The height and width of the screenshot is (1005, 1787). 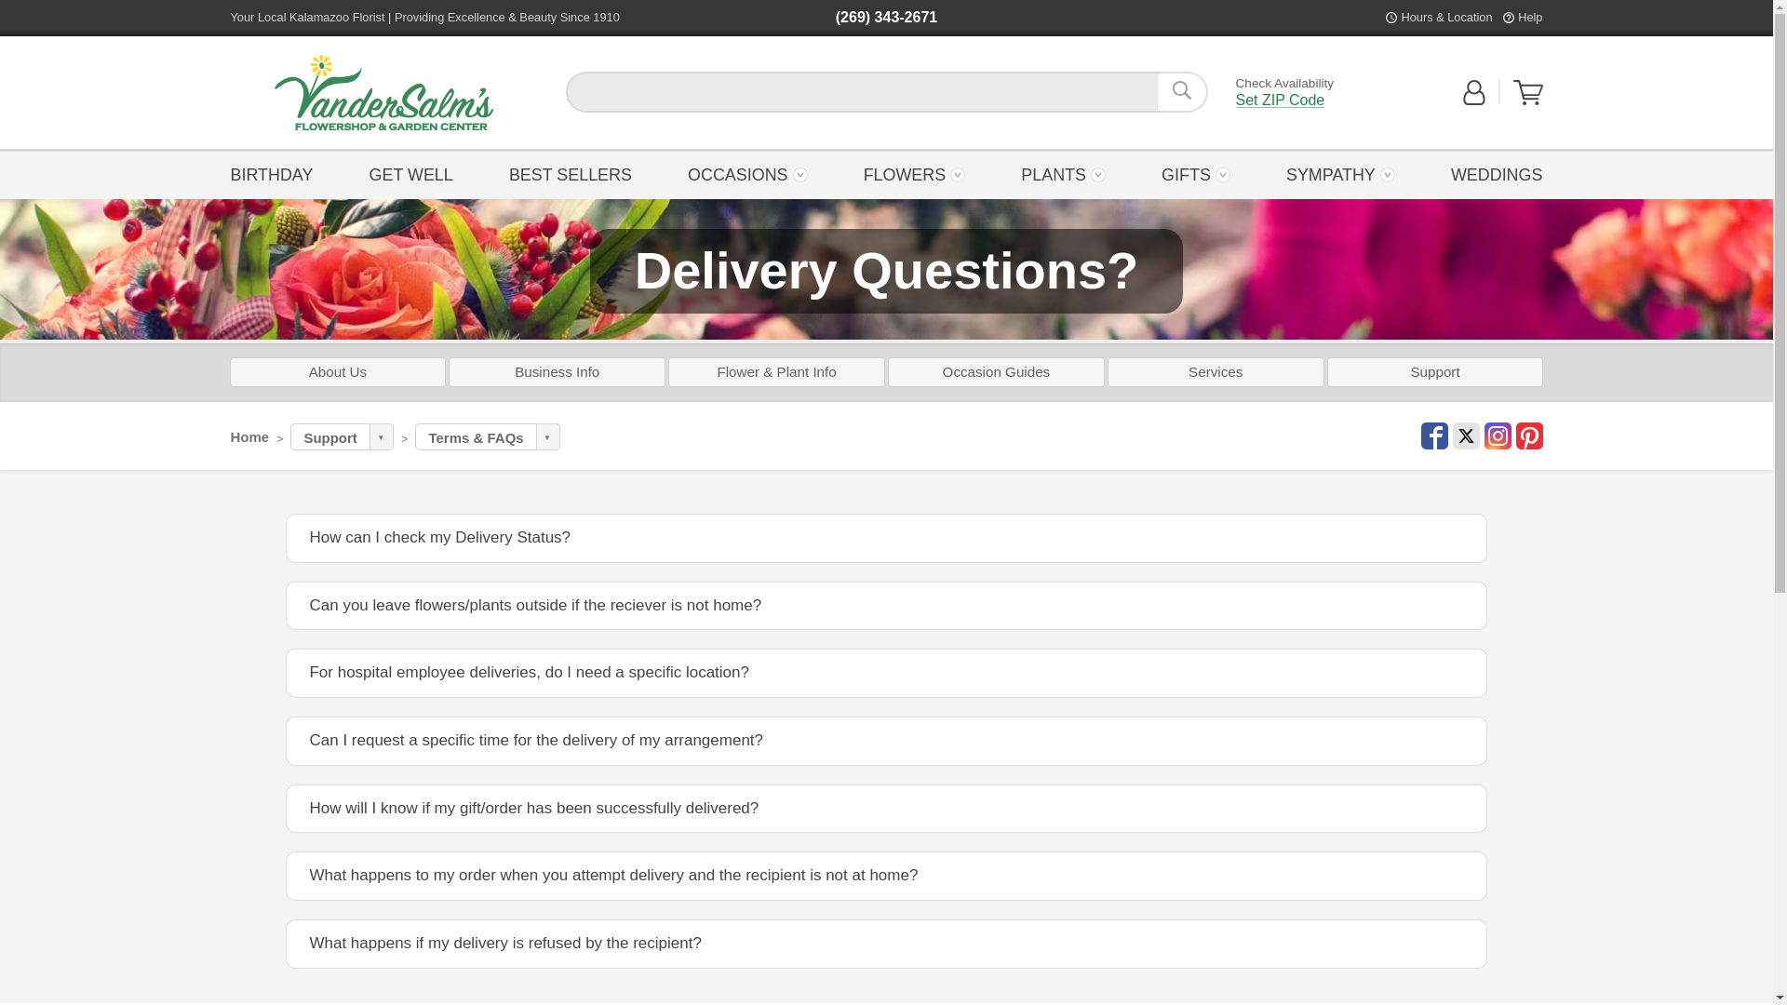 What do you see at coordinates (1281, 100) in the screenshot?
I see `Set ZIP Code` at bounding box center [1281, 100].